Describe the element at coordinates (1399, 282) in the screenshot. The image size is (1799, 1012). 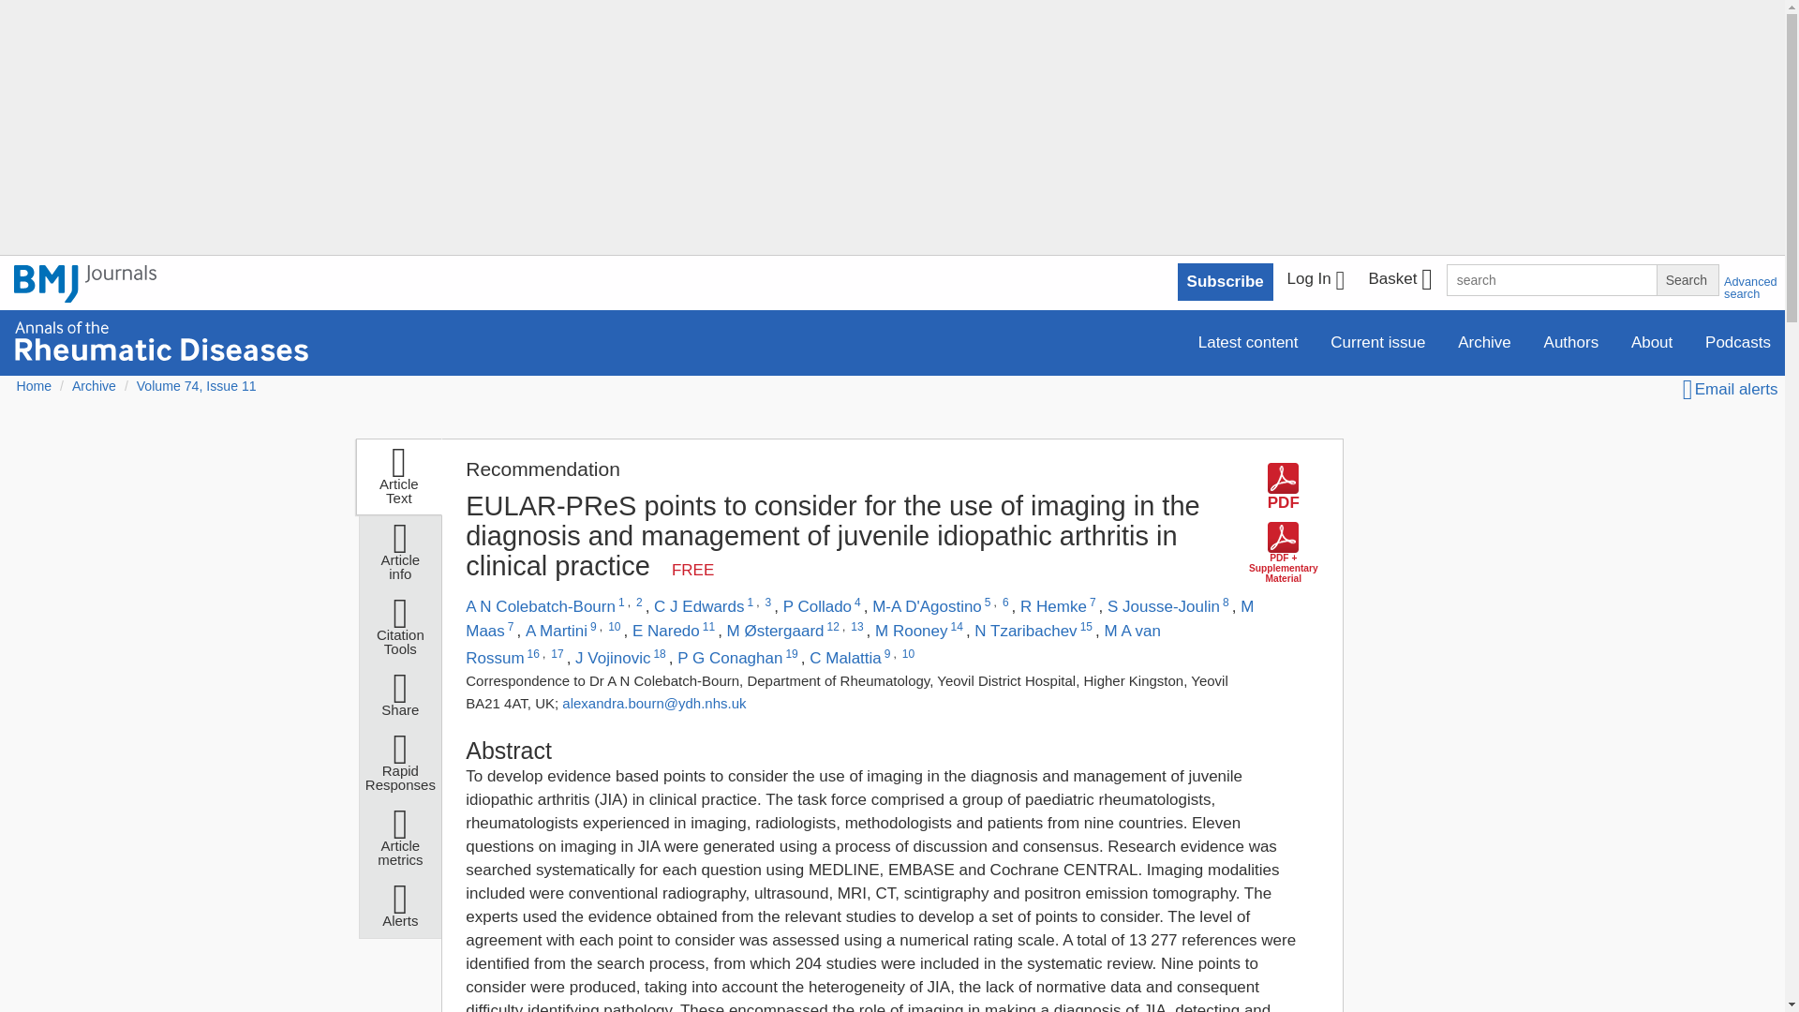
I see `Basket` at that location.